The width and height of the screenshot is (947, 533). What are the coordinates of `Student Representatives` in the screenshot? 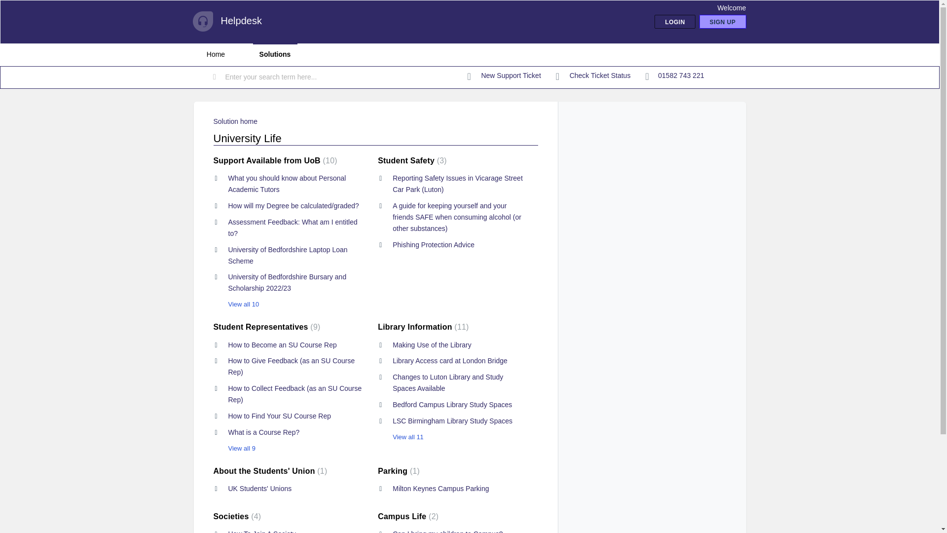 It's located at (266, 327).